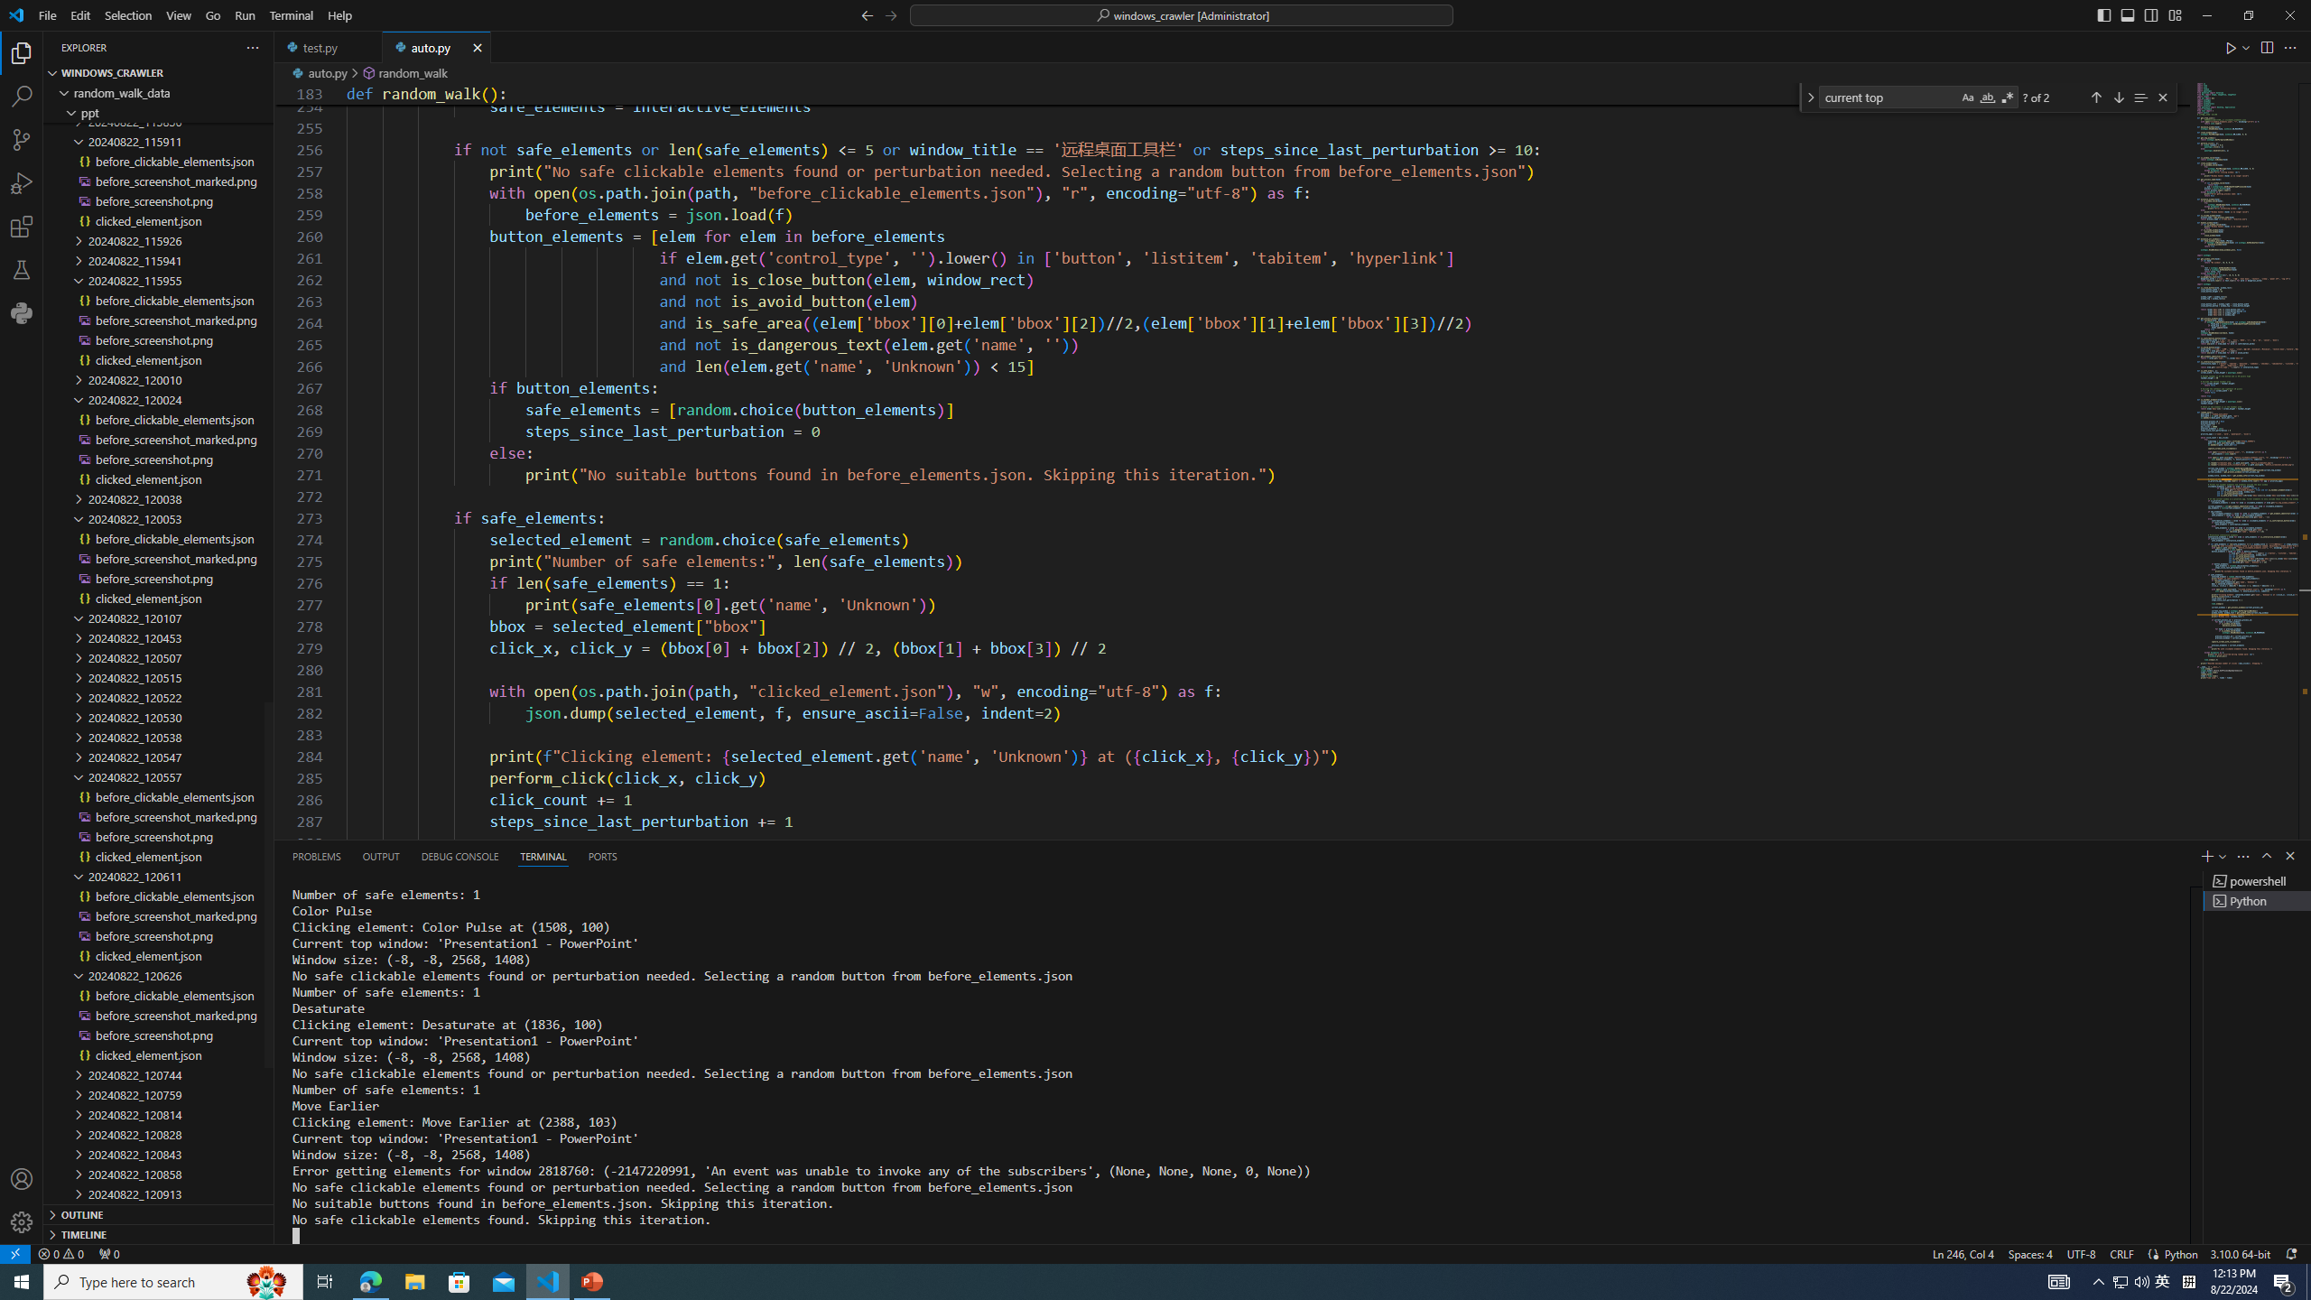 The width and height of the screenshot is (2311, 1300). What do you see at coordinates (14, 1253) in the screenshot?
I see `remote` at bounding box center [14, 1253].